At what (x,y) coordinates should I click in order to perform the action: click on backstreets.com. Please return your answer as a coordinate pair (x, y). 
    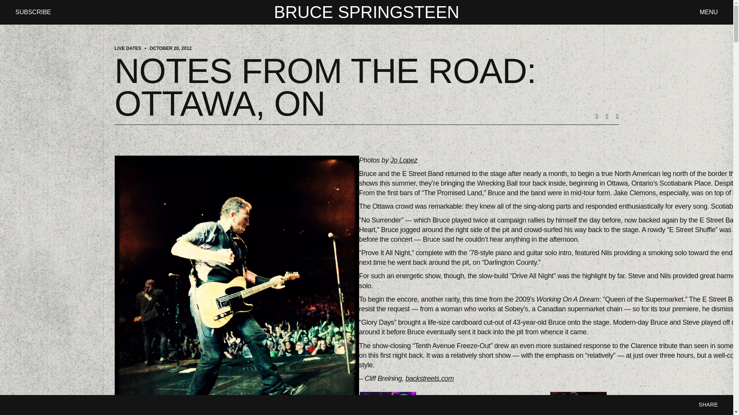
    Looking at the image, I should click on (429, 378).